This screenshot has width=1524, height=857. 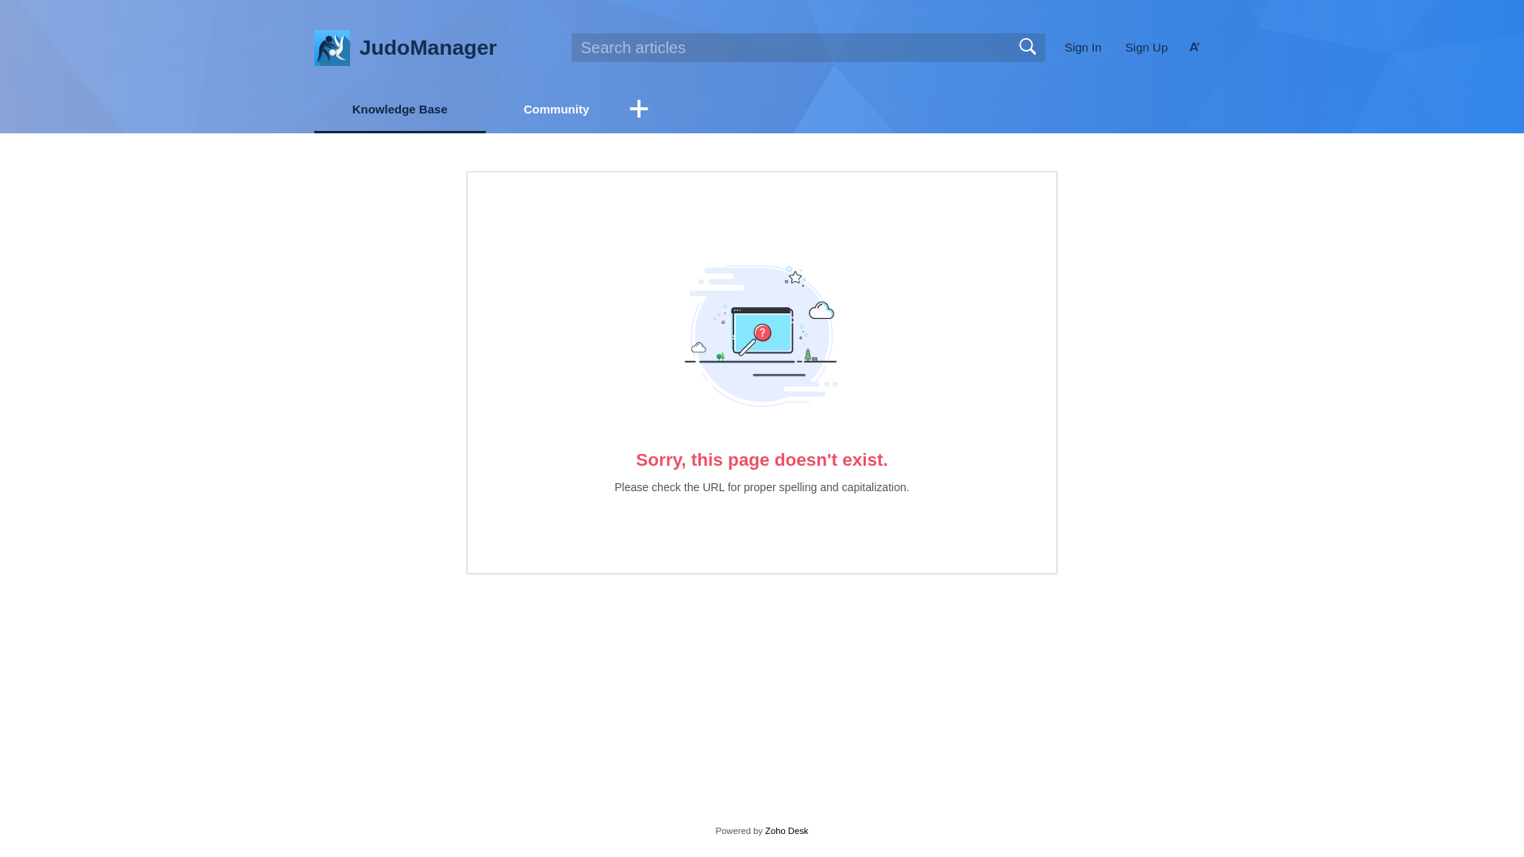 I want to click on Zoho Desk, so click(x=786, y=831).